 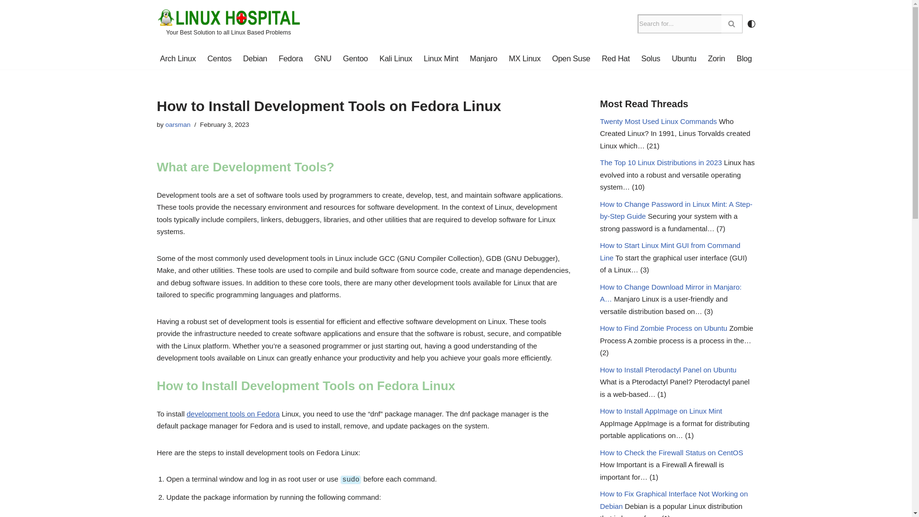 What do you see at coordinates (323, 58) in the screenshot?
I see `GNU` at bounding box center [323, 58].